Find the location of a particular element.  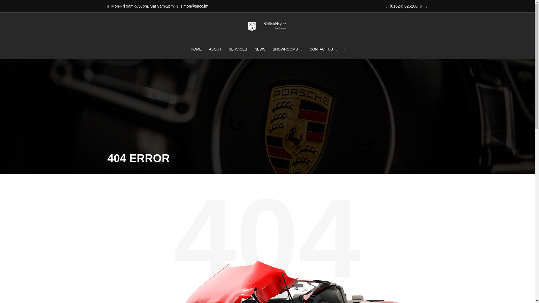

SERVICES is located at coordinates (238, 49).